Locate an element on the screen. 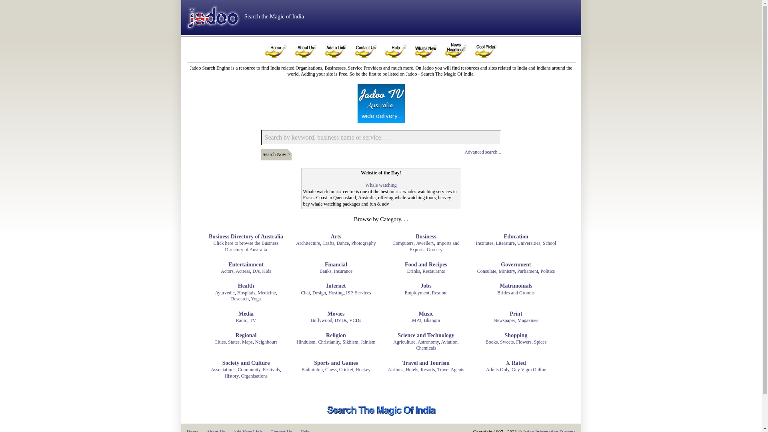 This screenshot has width=768, height=432. Sikhism is located at coordinates (350, 342).